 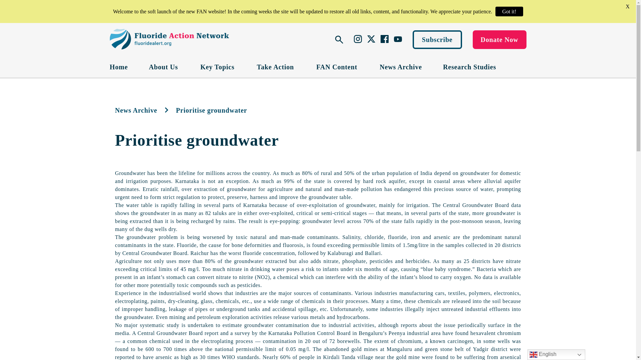 What do you see at coordinates (197, 140) in the screenshot?
I see `Prioritise groundwater` at bounding box center [197, 140].